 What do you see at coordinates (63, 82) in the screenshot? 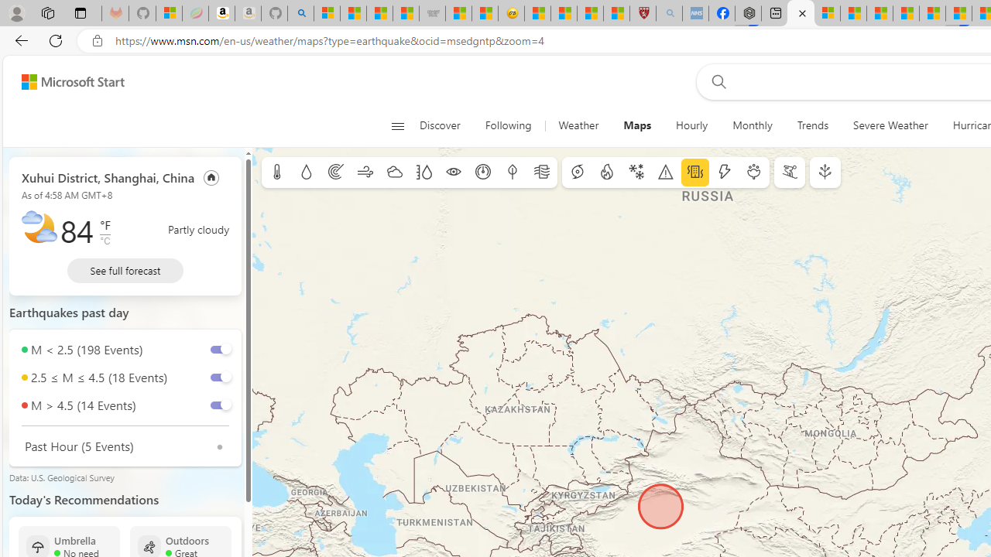
I see `Skip to footer` at bounding box center [63, 82].